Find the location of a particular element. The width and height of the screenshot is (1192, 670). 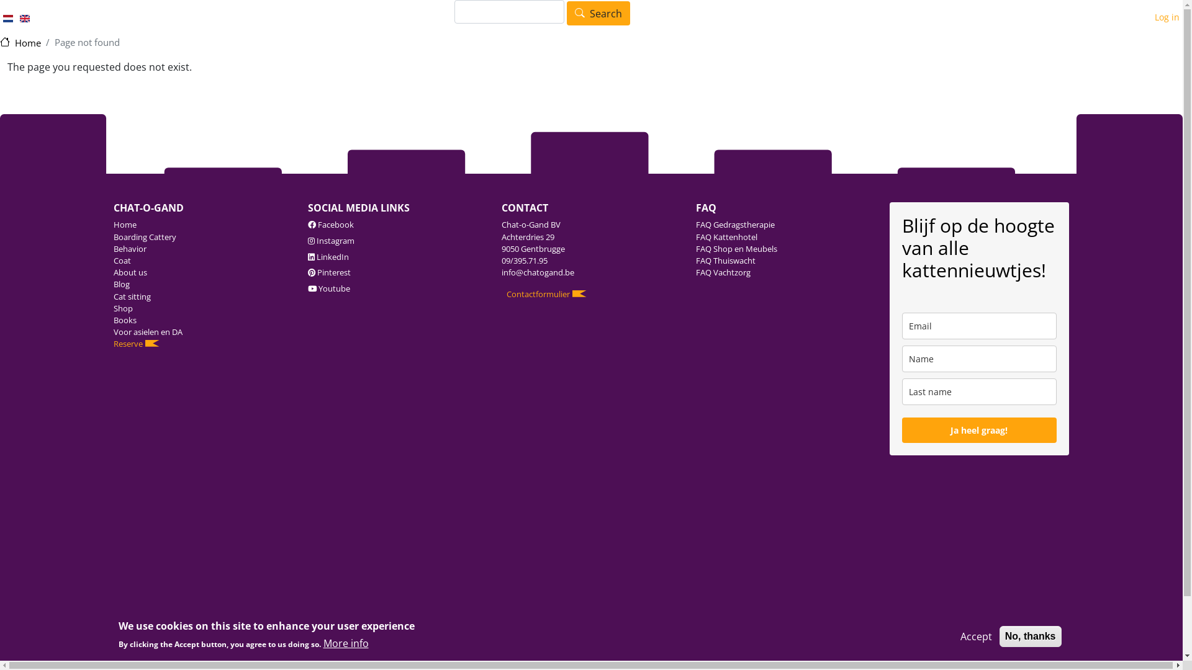

Boarding Cattery is located at coordinates (203, 237).